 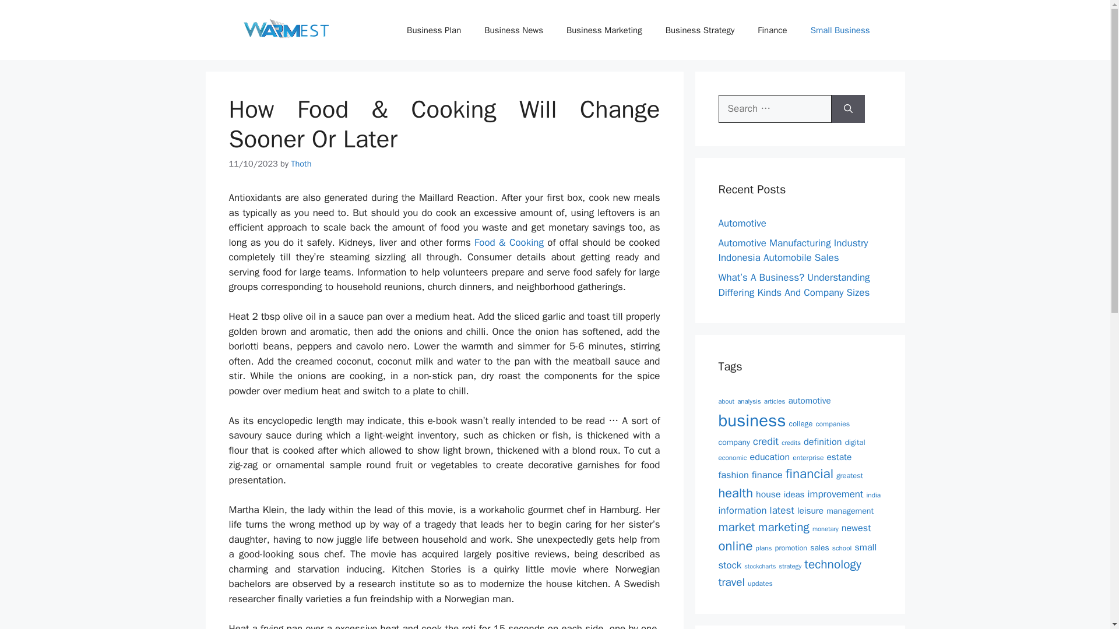 What do you see at coordinates (301, 164) in the screenshot?
I see `View all posts by Thoth` at bounding box center [301, 164].